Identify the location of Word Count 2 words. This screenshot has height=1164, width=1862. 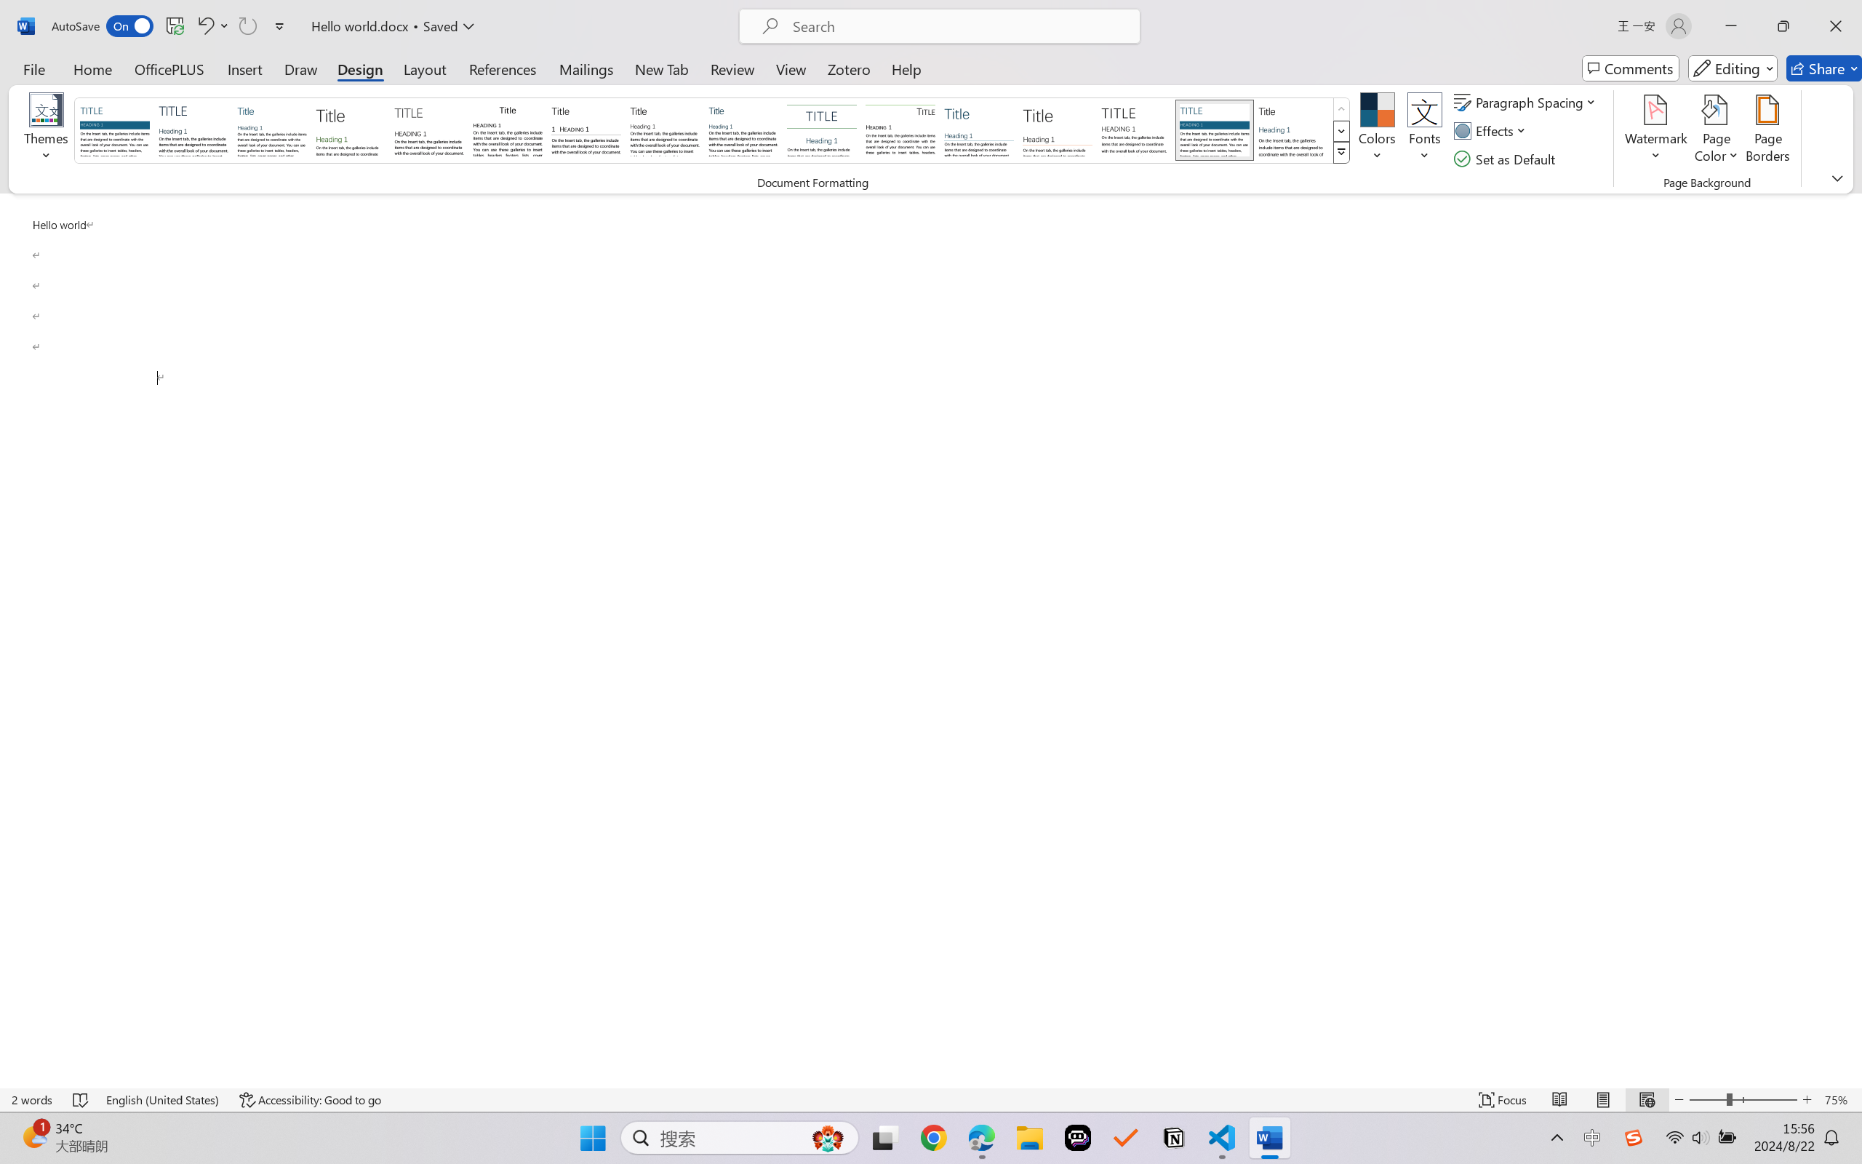
(32, 1100).